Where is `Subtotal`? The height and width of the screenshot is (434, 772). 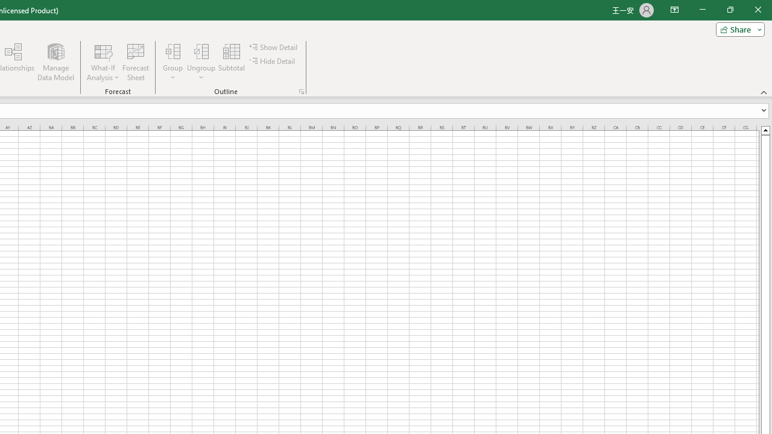 Subtotal is located at coordinates (232, 61).